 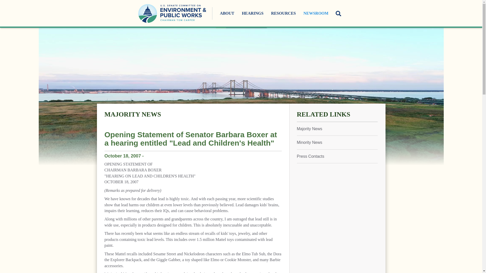 What do you see at coordinates (283, 13) in the screenshot?
I see `RESOURCES` at bounding box center [283, 13].